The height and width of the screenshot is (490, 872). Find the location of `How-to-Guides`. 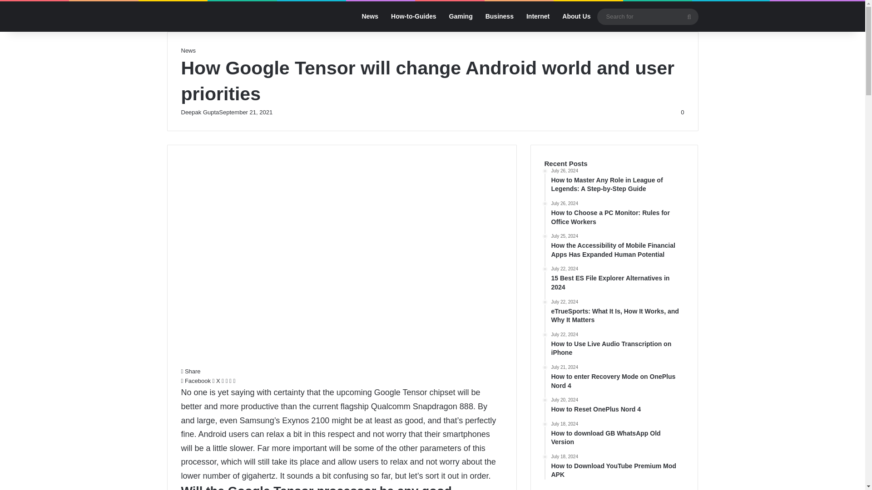

How-to-Guides is located at coordinates (413, 16).